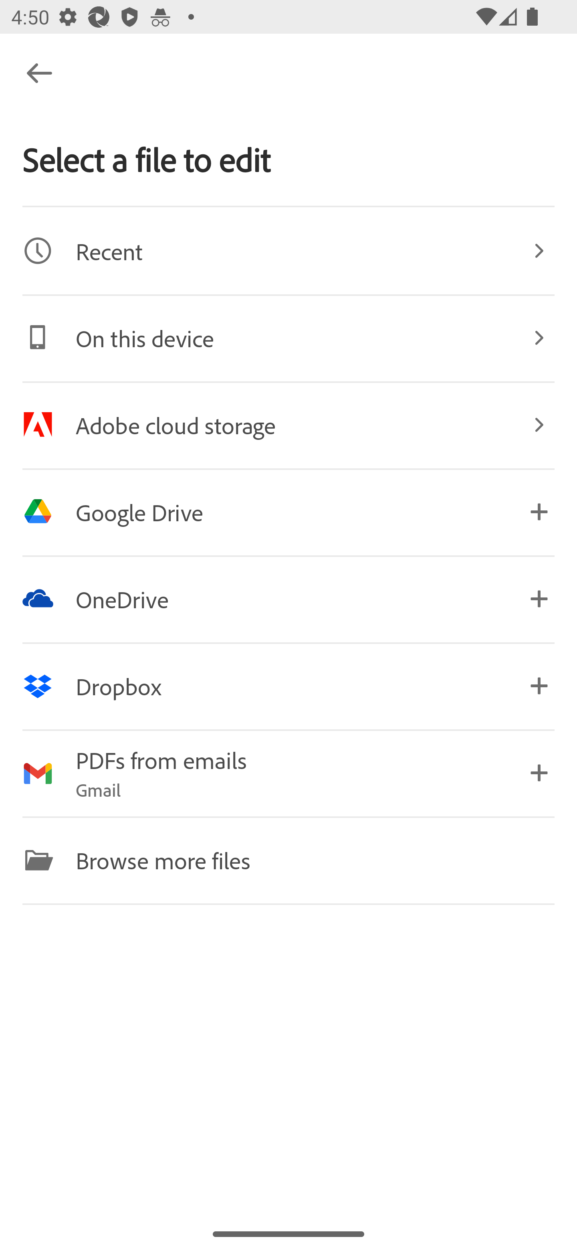 The image size is (577, 1251). I want to click on Image Dropbox, so click(288, 685).